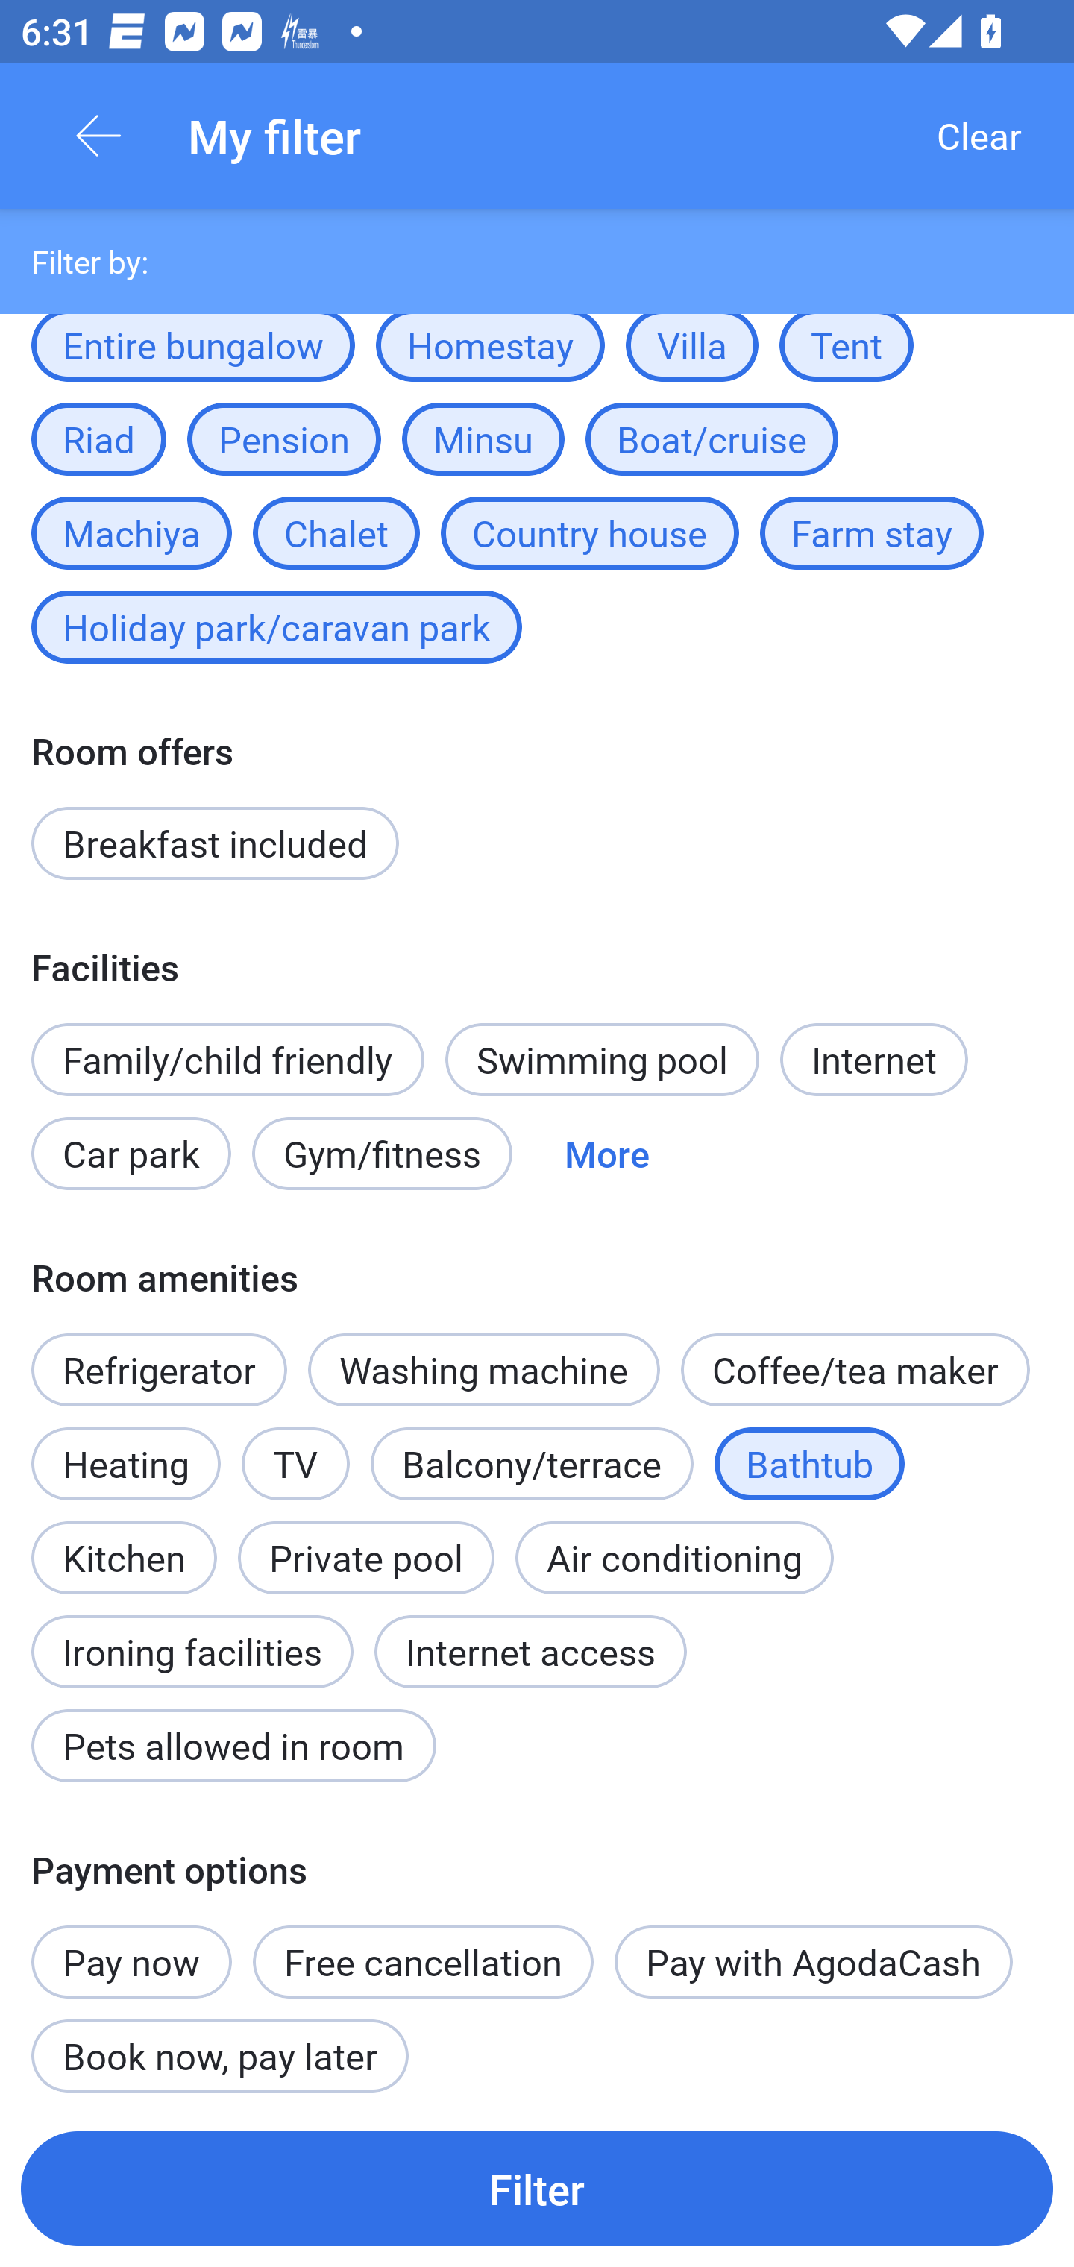 The image size is (1074, 2267). What do you see at coordinates (537, 2188) in the screenshot?
I see `Filter` at bounding box center [537, 2188].